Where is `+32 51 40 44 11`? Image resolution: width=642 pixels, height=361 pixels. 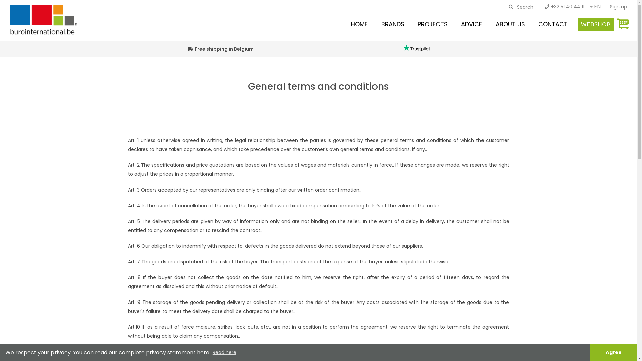 +32 51 40 44 11 is located at coordinates (564, 7).